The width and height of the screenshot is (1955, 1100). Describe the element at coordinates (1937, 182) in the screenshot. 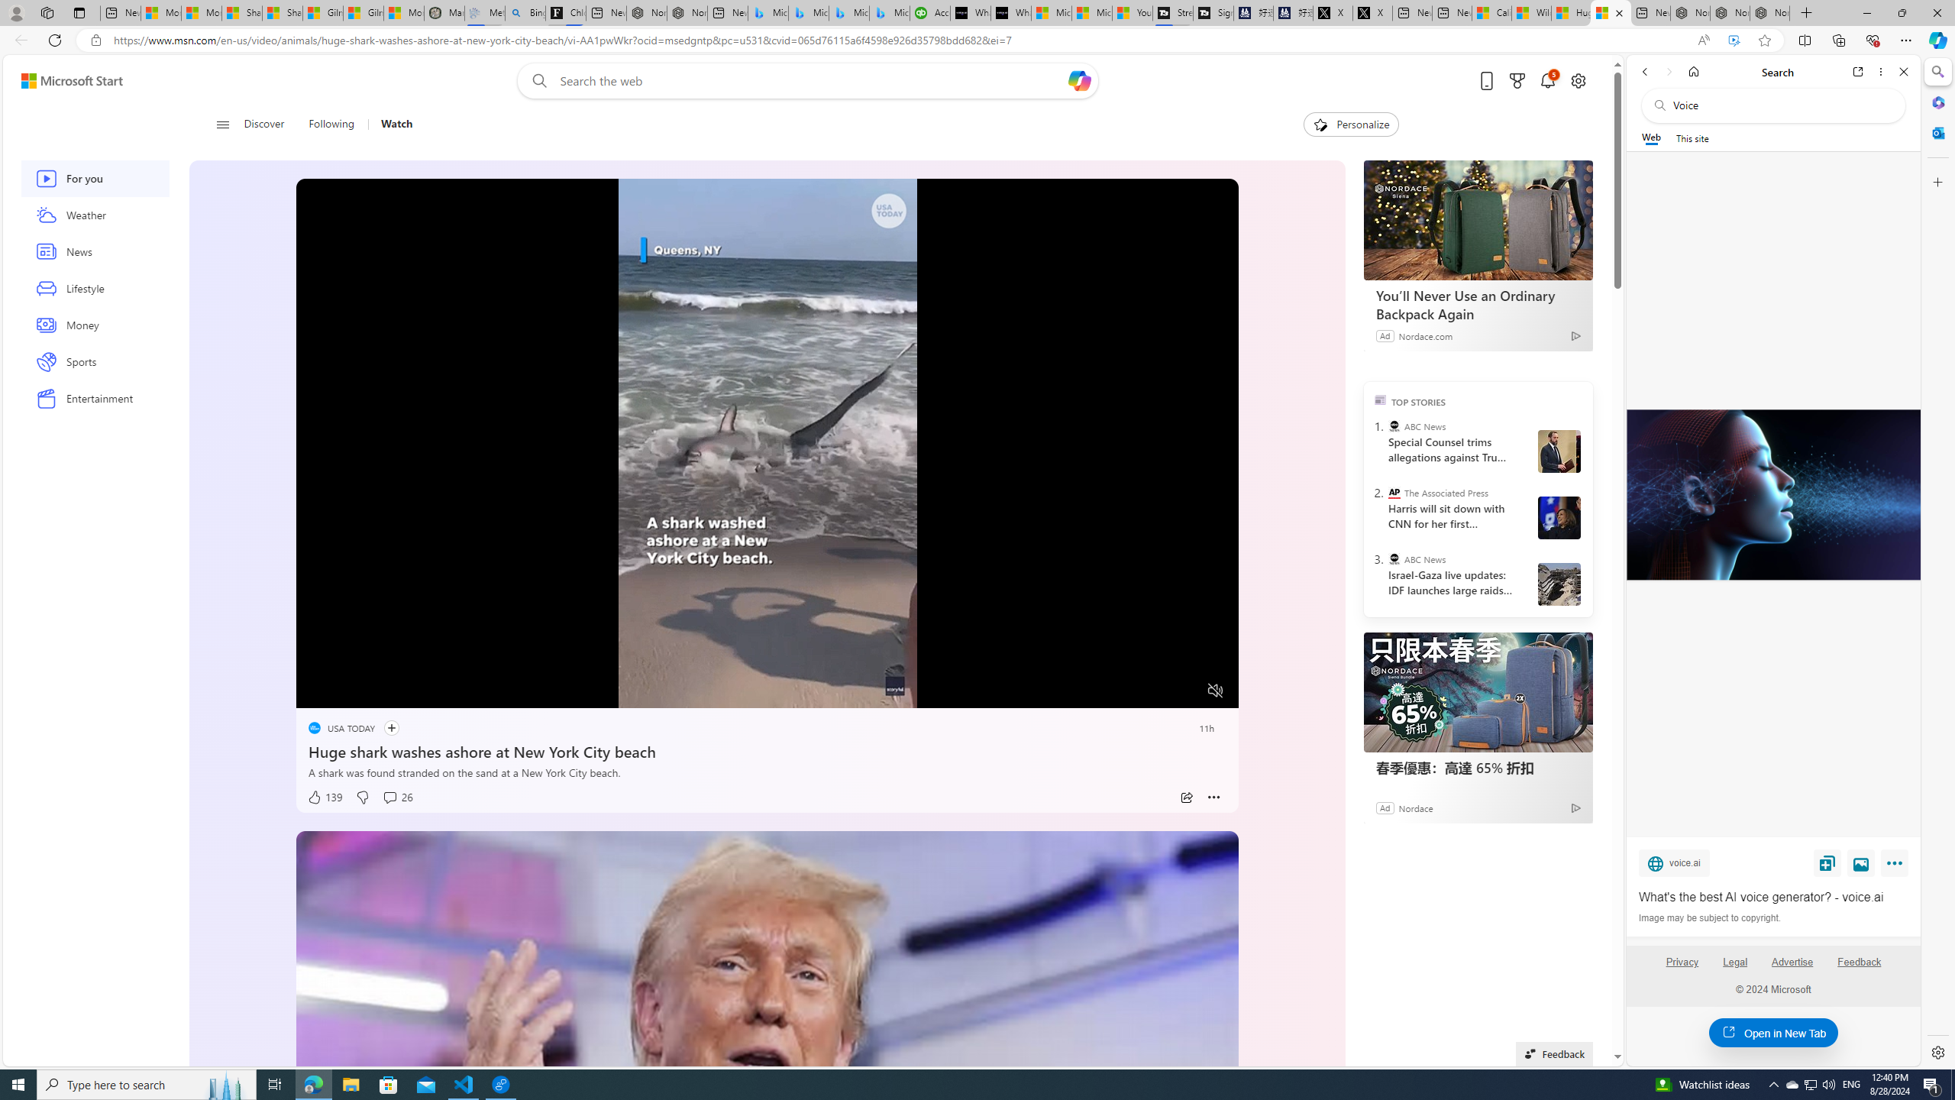

I see `Customize` at that location.